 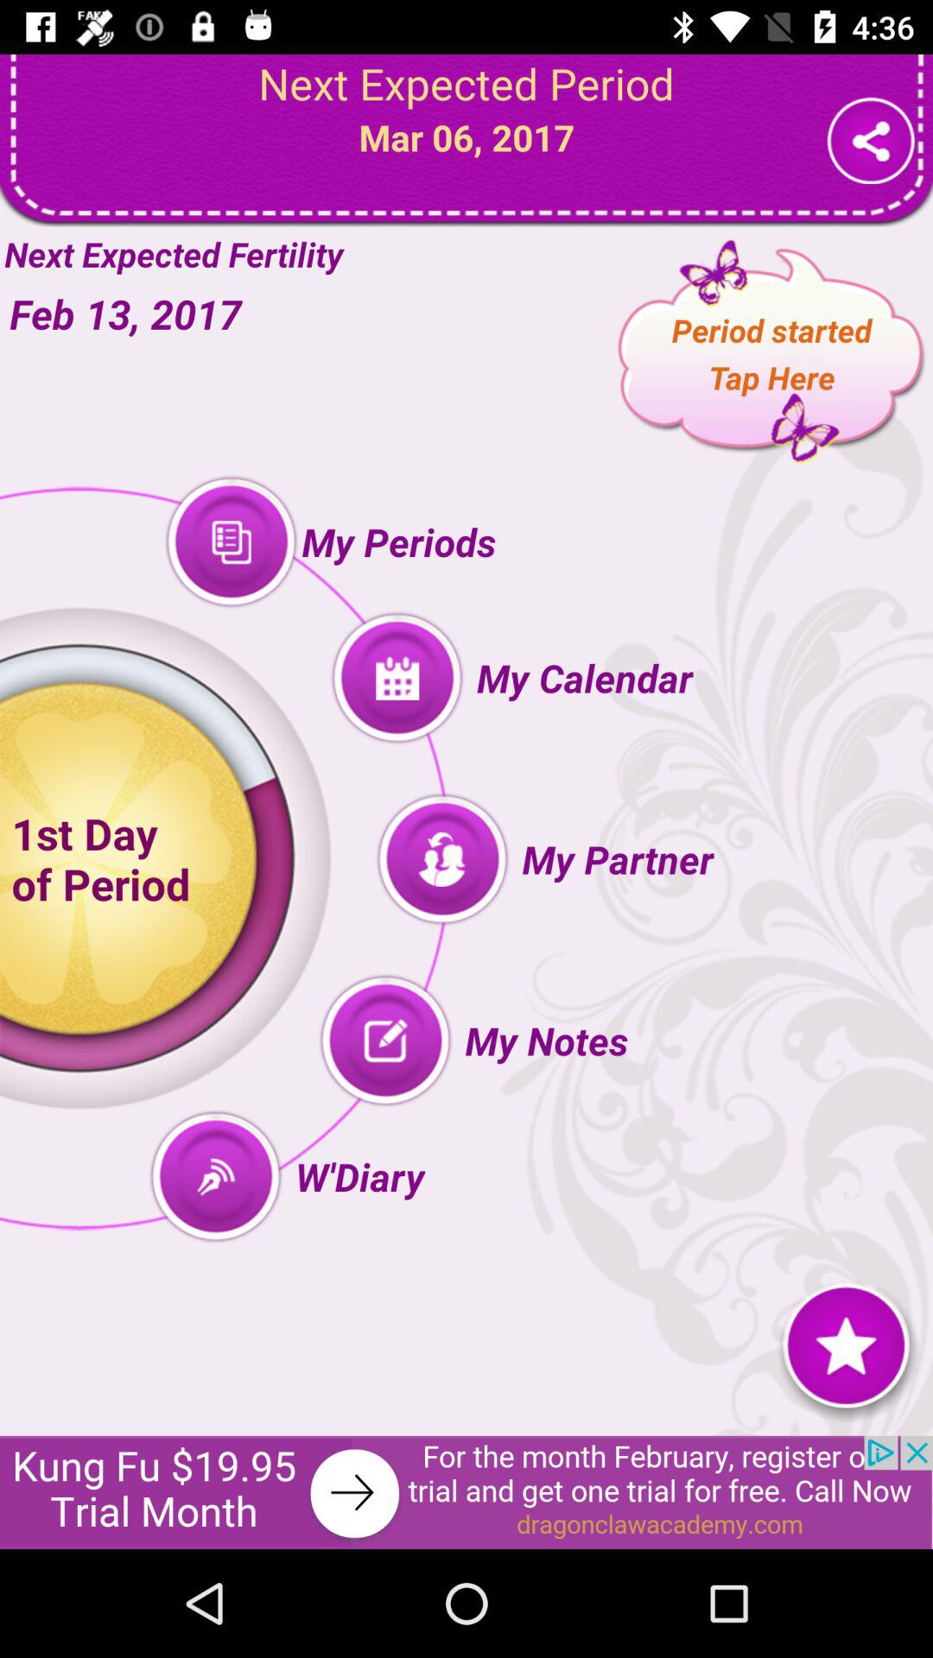 I want to click on click on the button beside my notes, so click(x=385, y=1041).